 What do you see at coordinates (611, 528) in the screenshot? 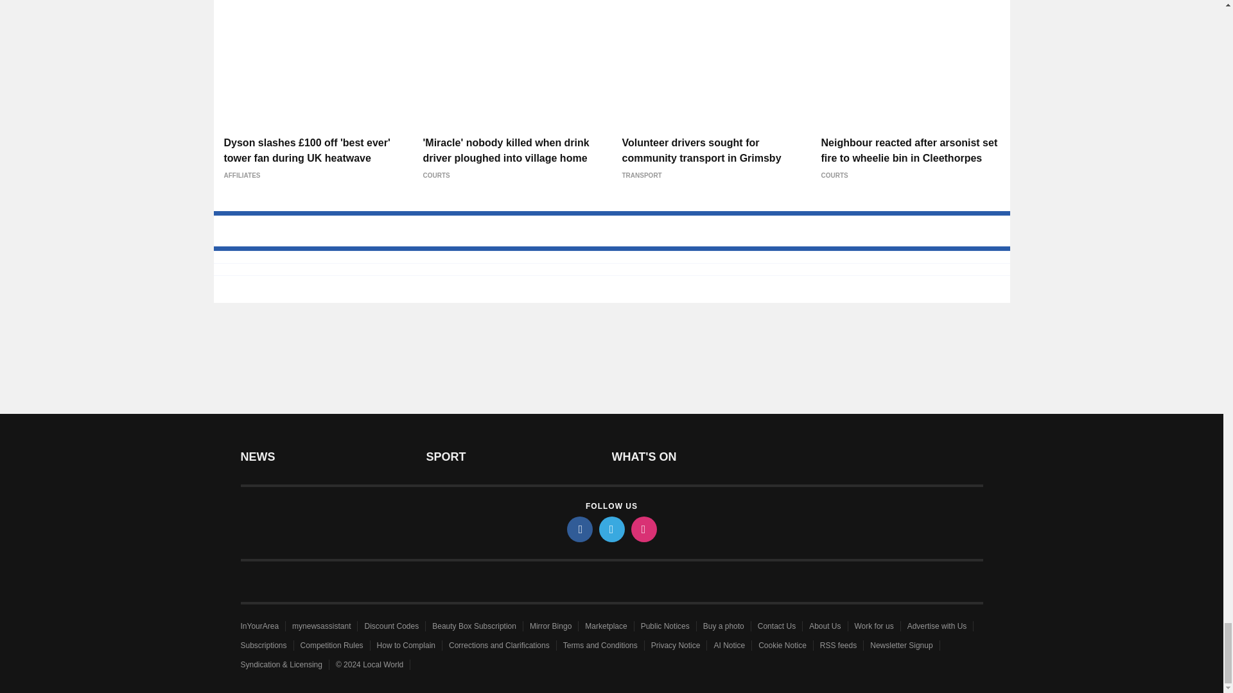
I see `twitter` at bounding box center [611, 528].